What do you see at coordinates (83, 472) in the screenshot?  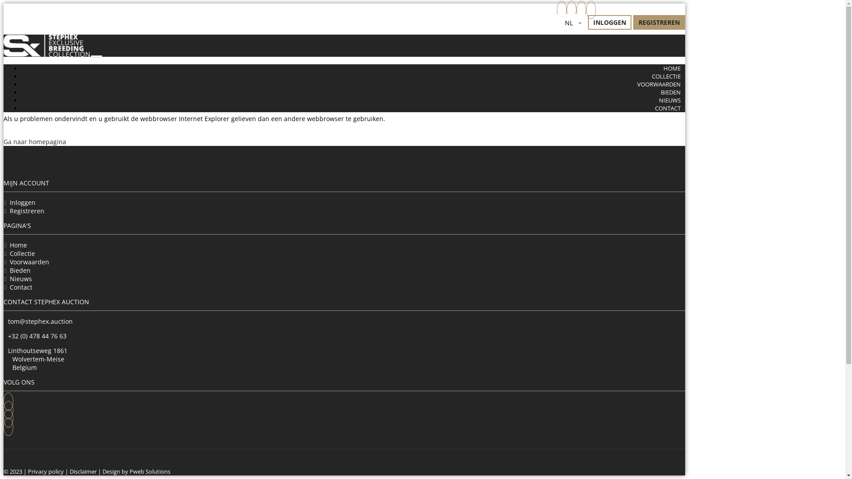 I see `Disclaimer` at bounding box center [83, 472].